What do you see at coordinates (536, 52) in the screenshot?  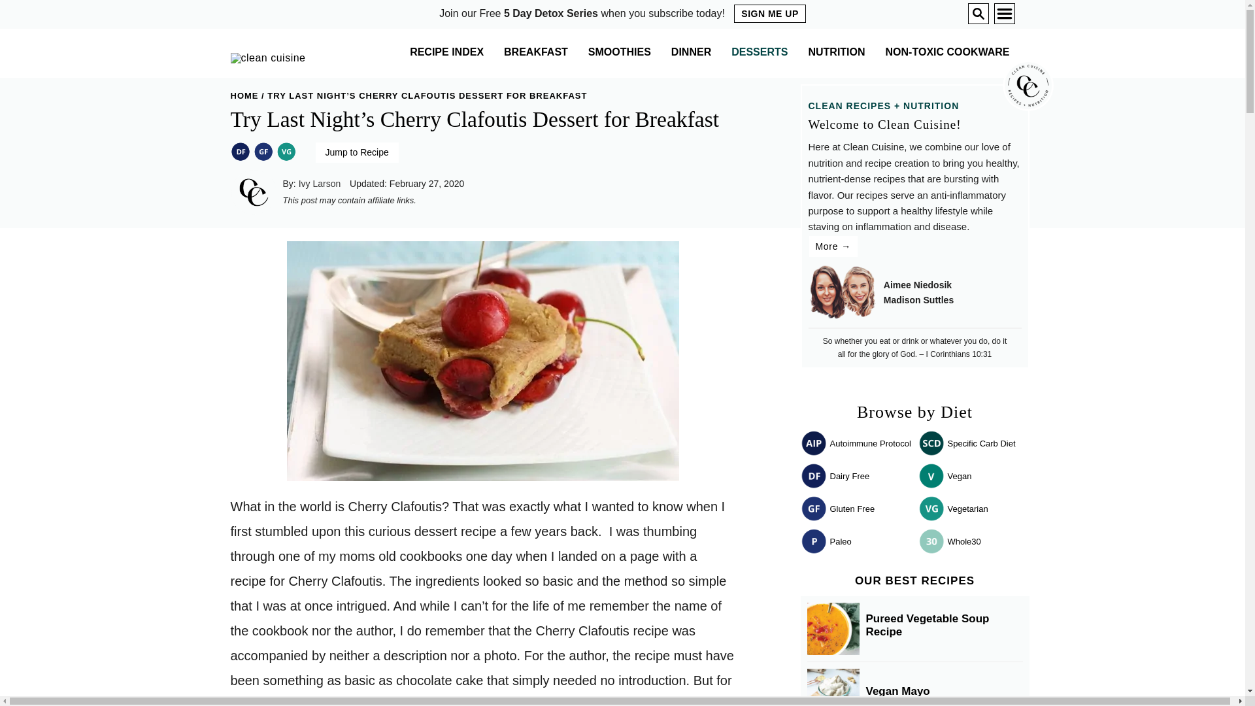 I see `BREAKFAST` at bounding box center [536, 52].